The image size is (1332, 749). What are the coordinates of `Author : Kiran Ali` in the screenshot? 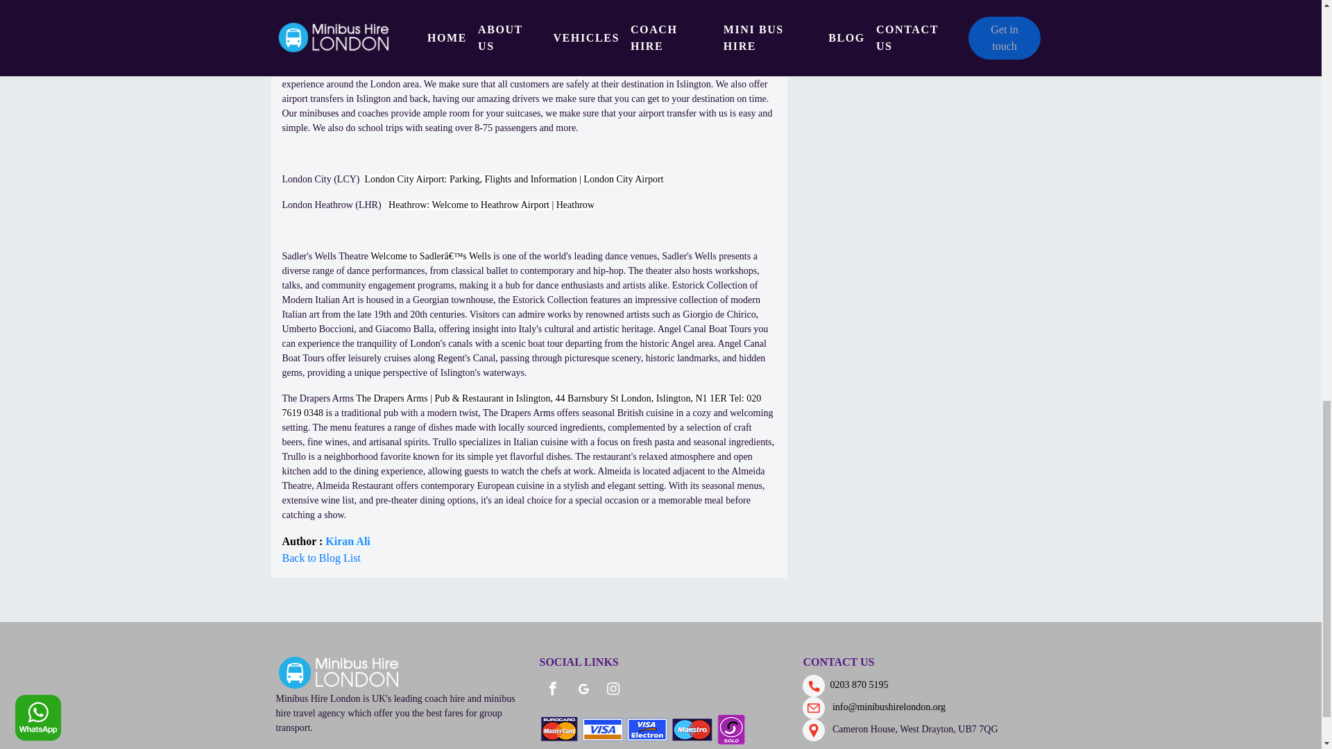 It's located at (325, 541).